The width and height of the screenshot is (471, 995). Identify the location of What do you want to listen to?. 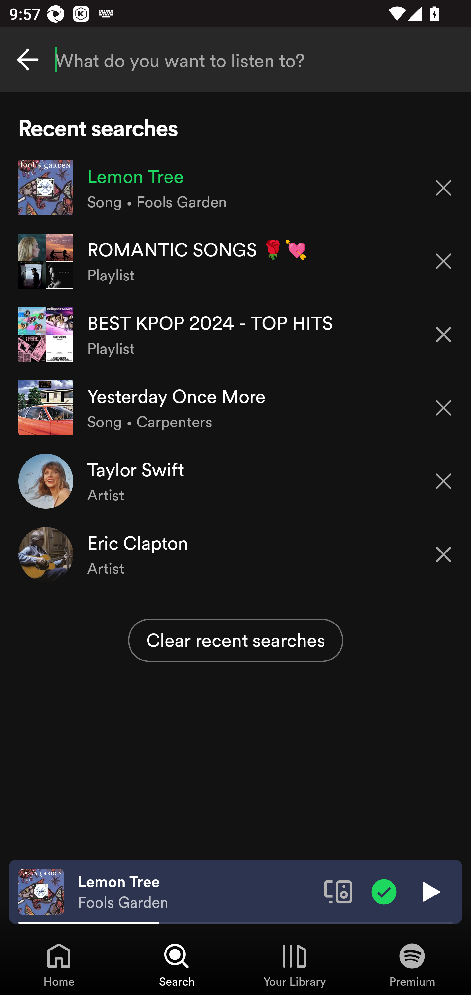
(235, 60).